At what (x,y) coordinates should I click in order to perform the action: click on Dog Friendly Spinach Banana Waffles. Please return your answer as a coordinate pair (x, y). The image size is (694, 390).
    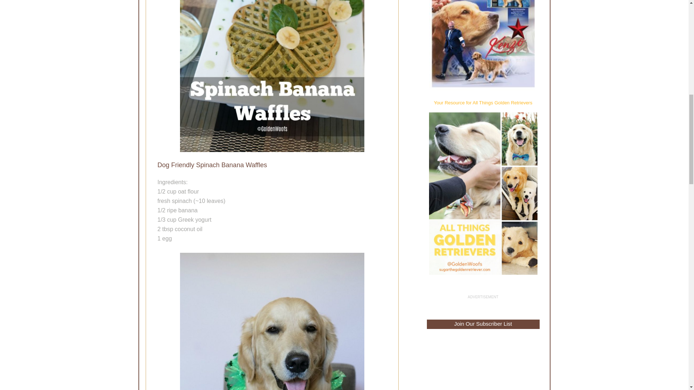
    Looking at the image, I should click on (272, 321).